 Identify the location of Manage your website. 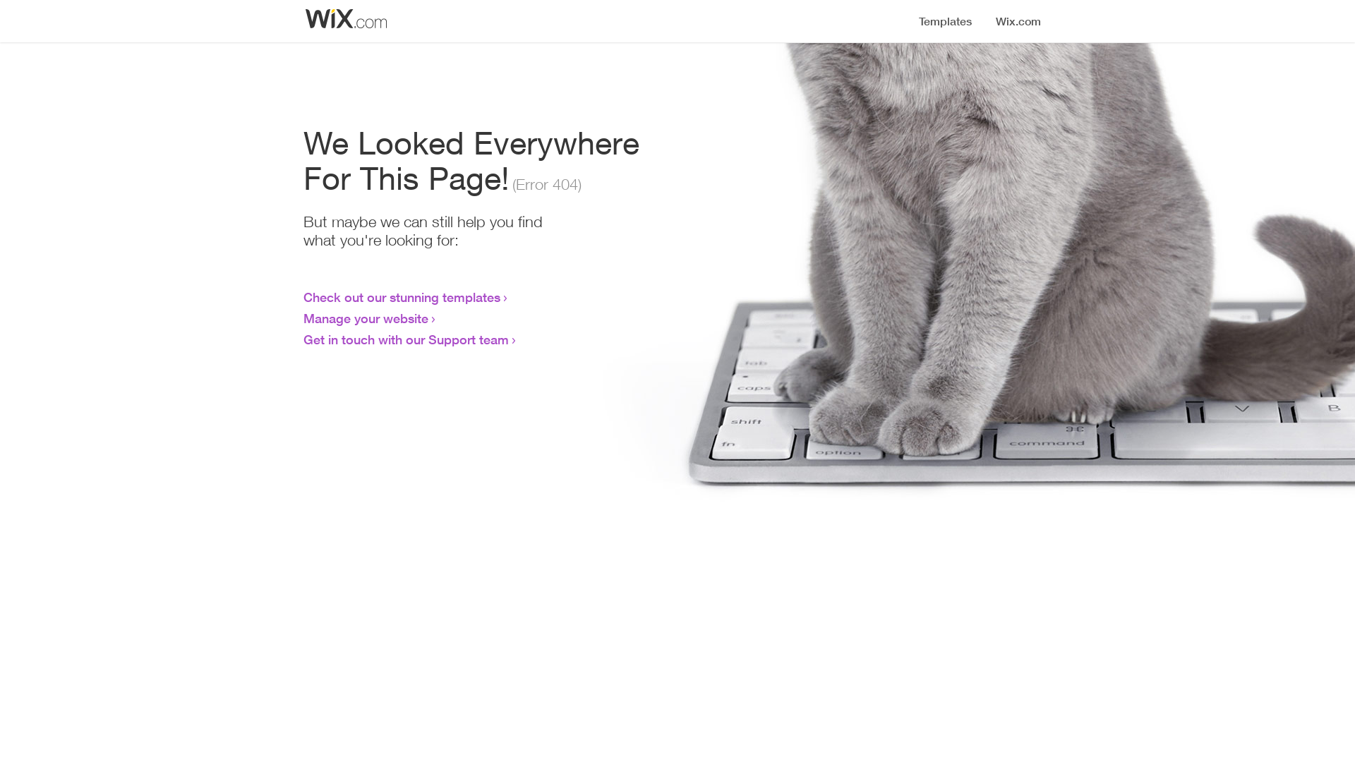
(366, 318).